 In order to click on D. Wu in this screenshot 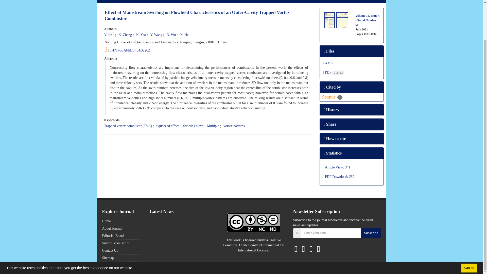, I will do `click(171, 35)`.